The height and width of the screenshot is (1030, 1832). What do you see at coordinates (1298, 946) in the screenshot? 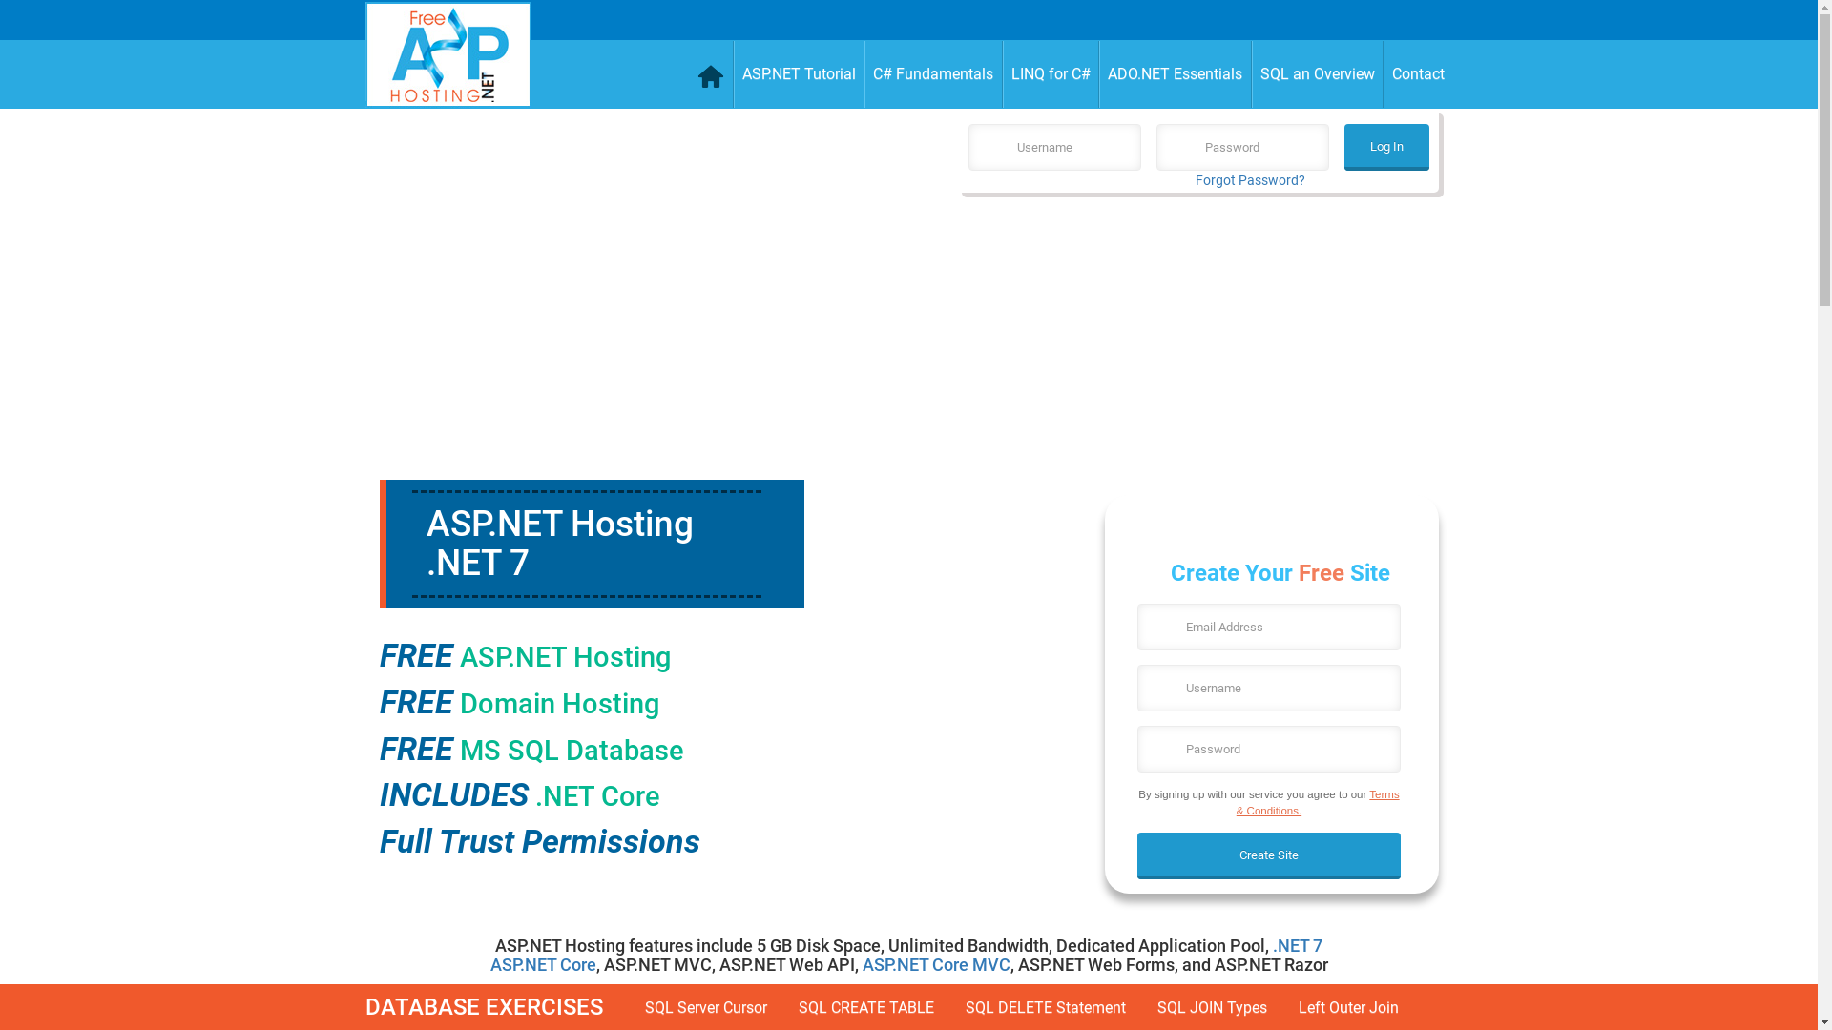
I see `.NET 7` at bounding box center [1298, 946].